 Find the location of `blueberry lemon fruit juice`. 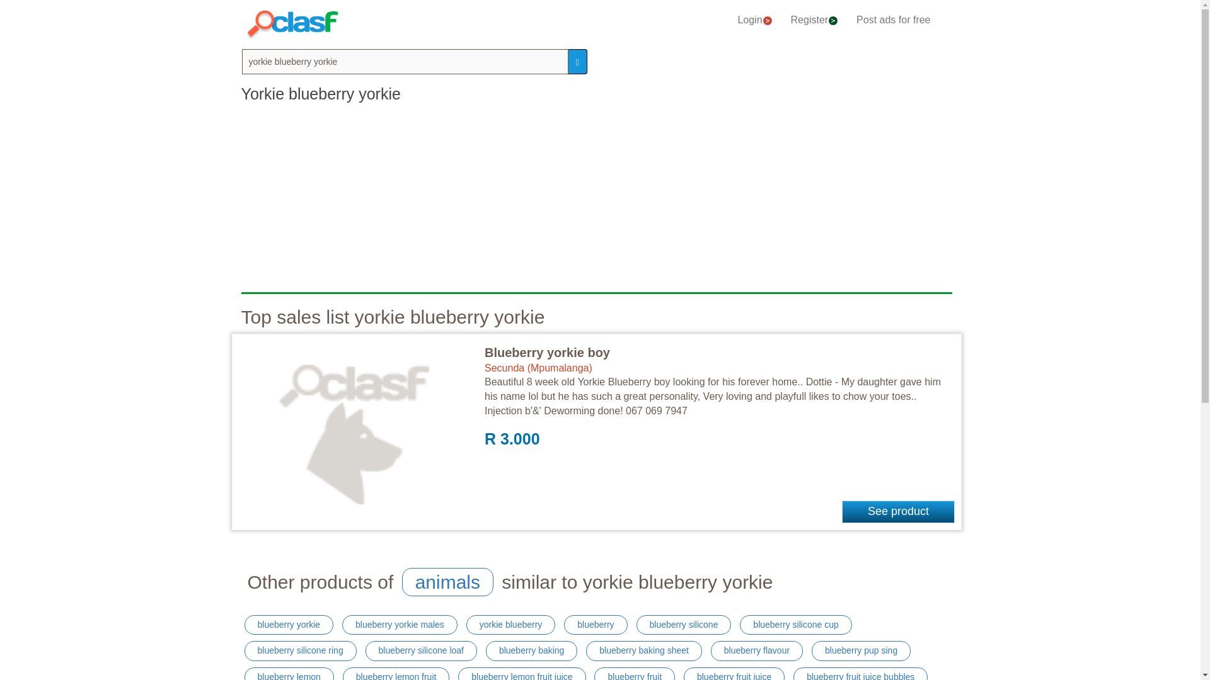

blueberry lemon fruit juice is located at coordinates (522, 674).